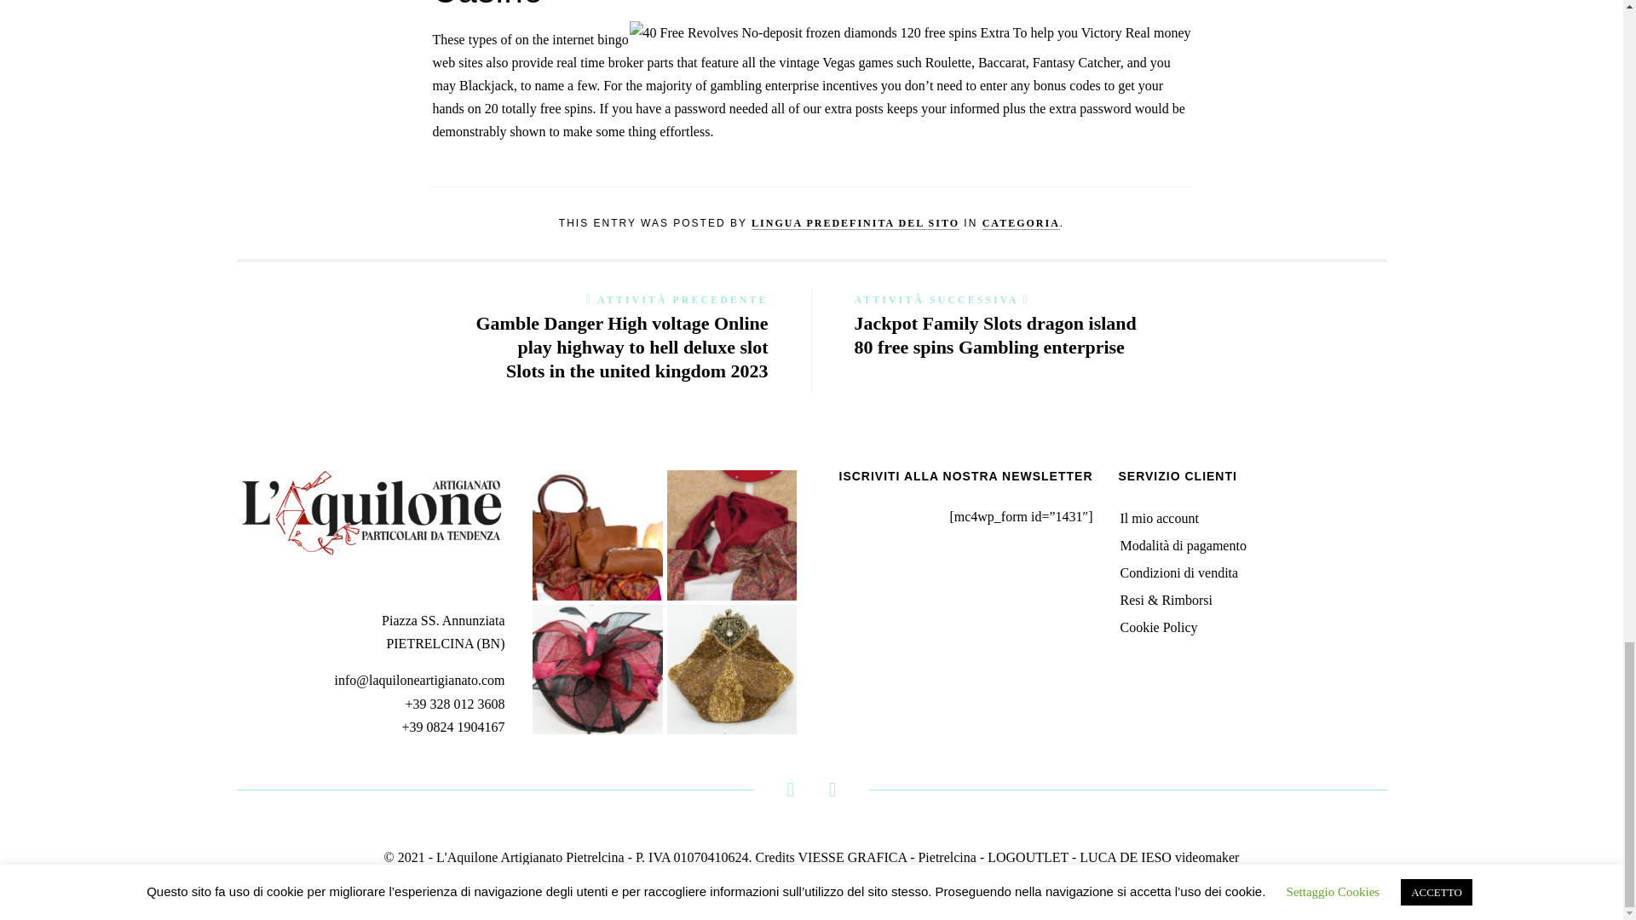  Describe the element at coordinates (832, 792) in the screenshot. I see `Instagram` at that location.